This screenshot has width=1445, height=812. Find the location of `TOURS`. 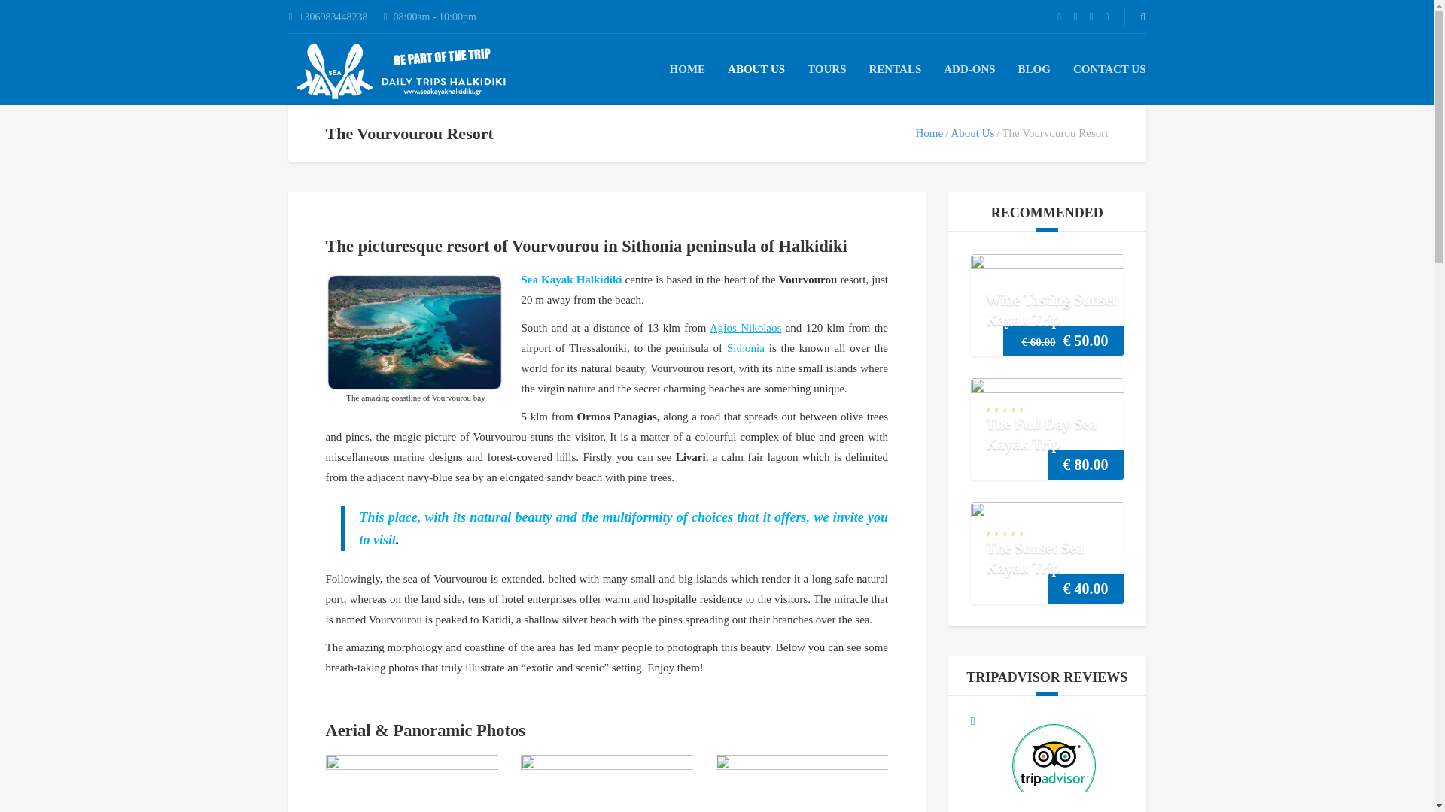

TOURS is located at coordinates (826, 69).